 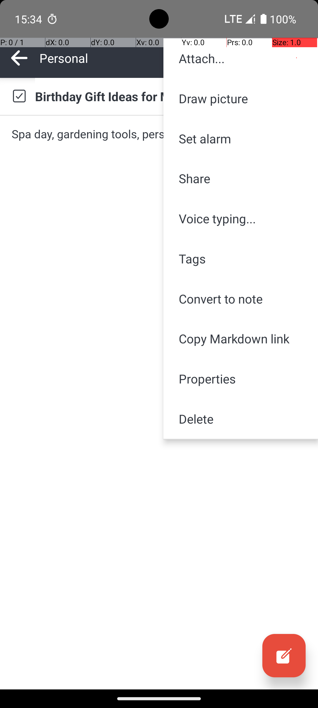 What do you see at coordinates (241, 139) in the screenshot?
I see `Set alarm` at bounding box center [241, 139].